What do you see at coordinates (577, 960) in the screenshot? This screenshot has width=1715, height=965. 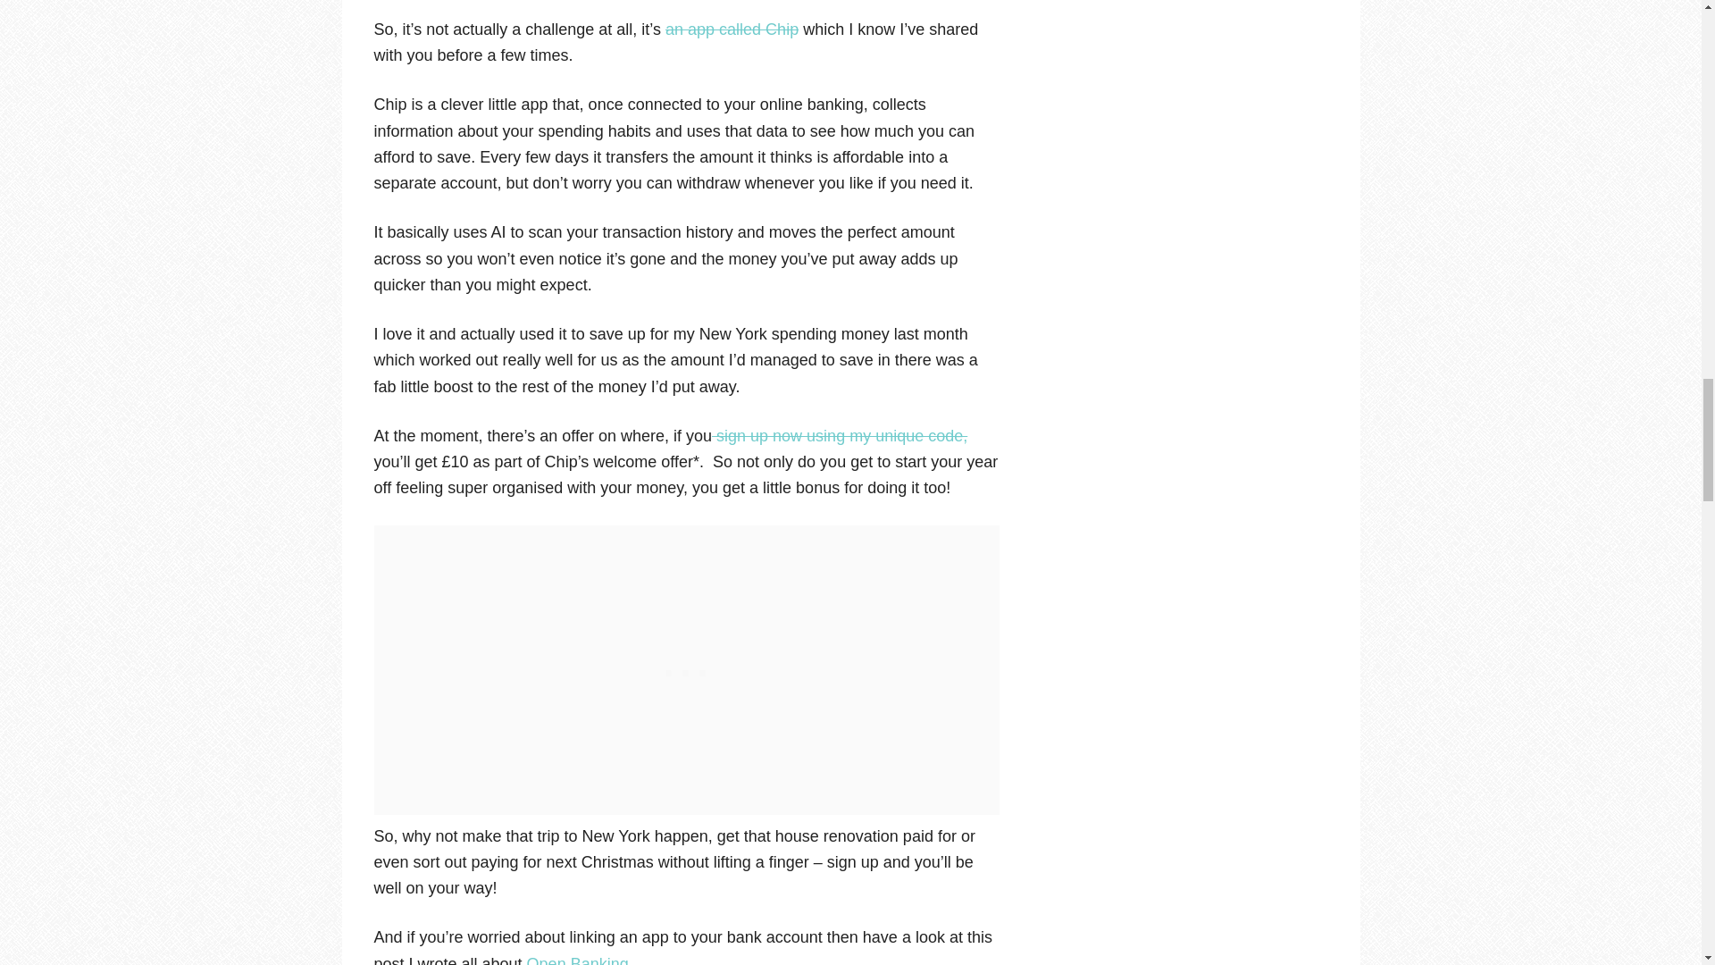 I see `Open Banking` at bounding box center [577, 960].